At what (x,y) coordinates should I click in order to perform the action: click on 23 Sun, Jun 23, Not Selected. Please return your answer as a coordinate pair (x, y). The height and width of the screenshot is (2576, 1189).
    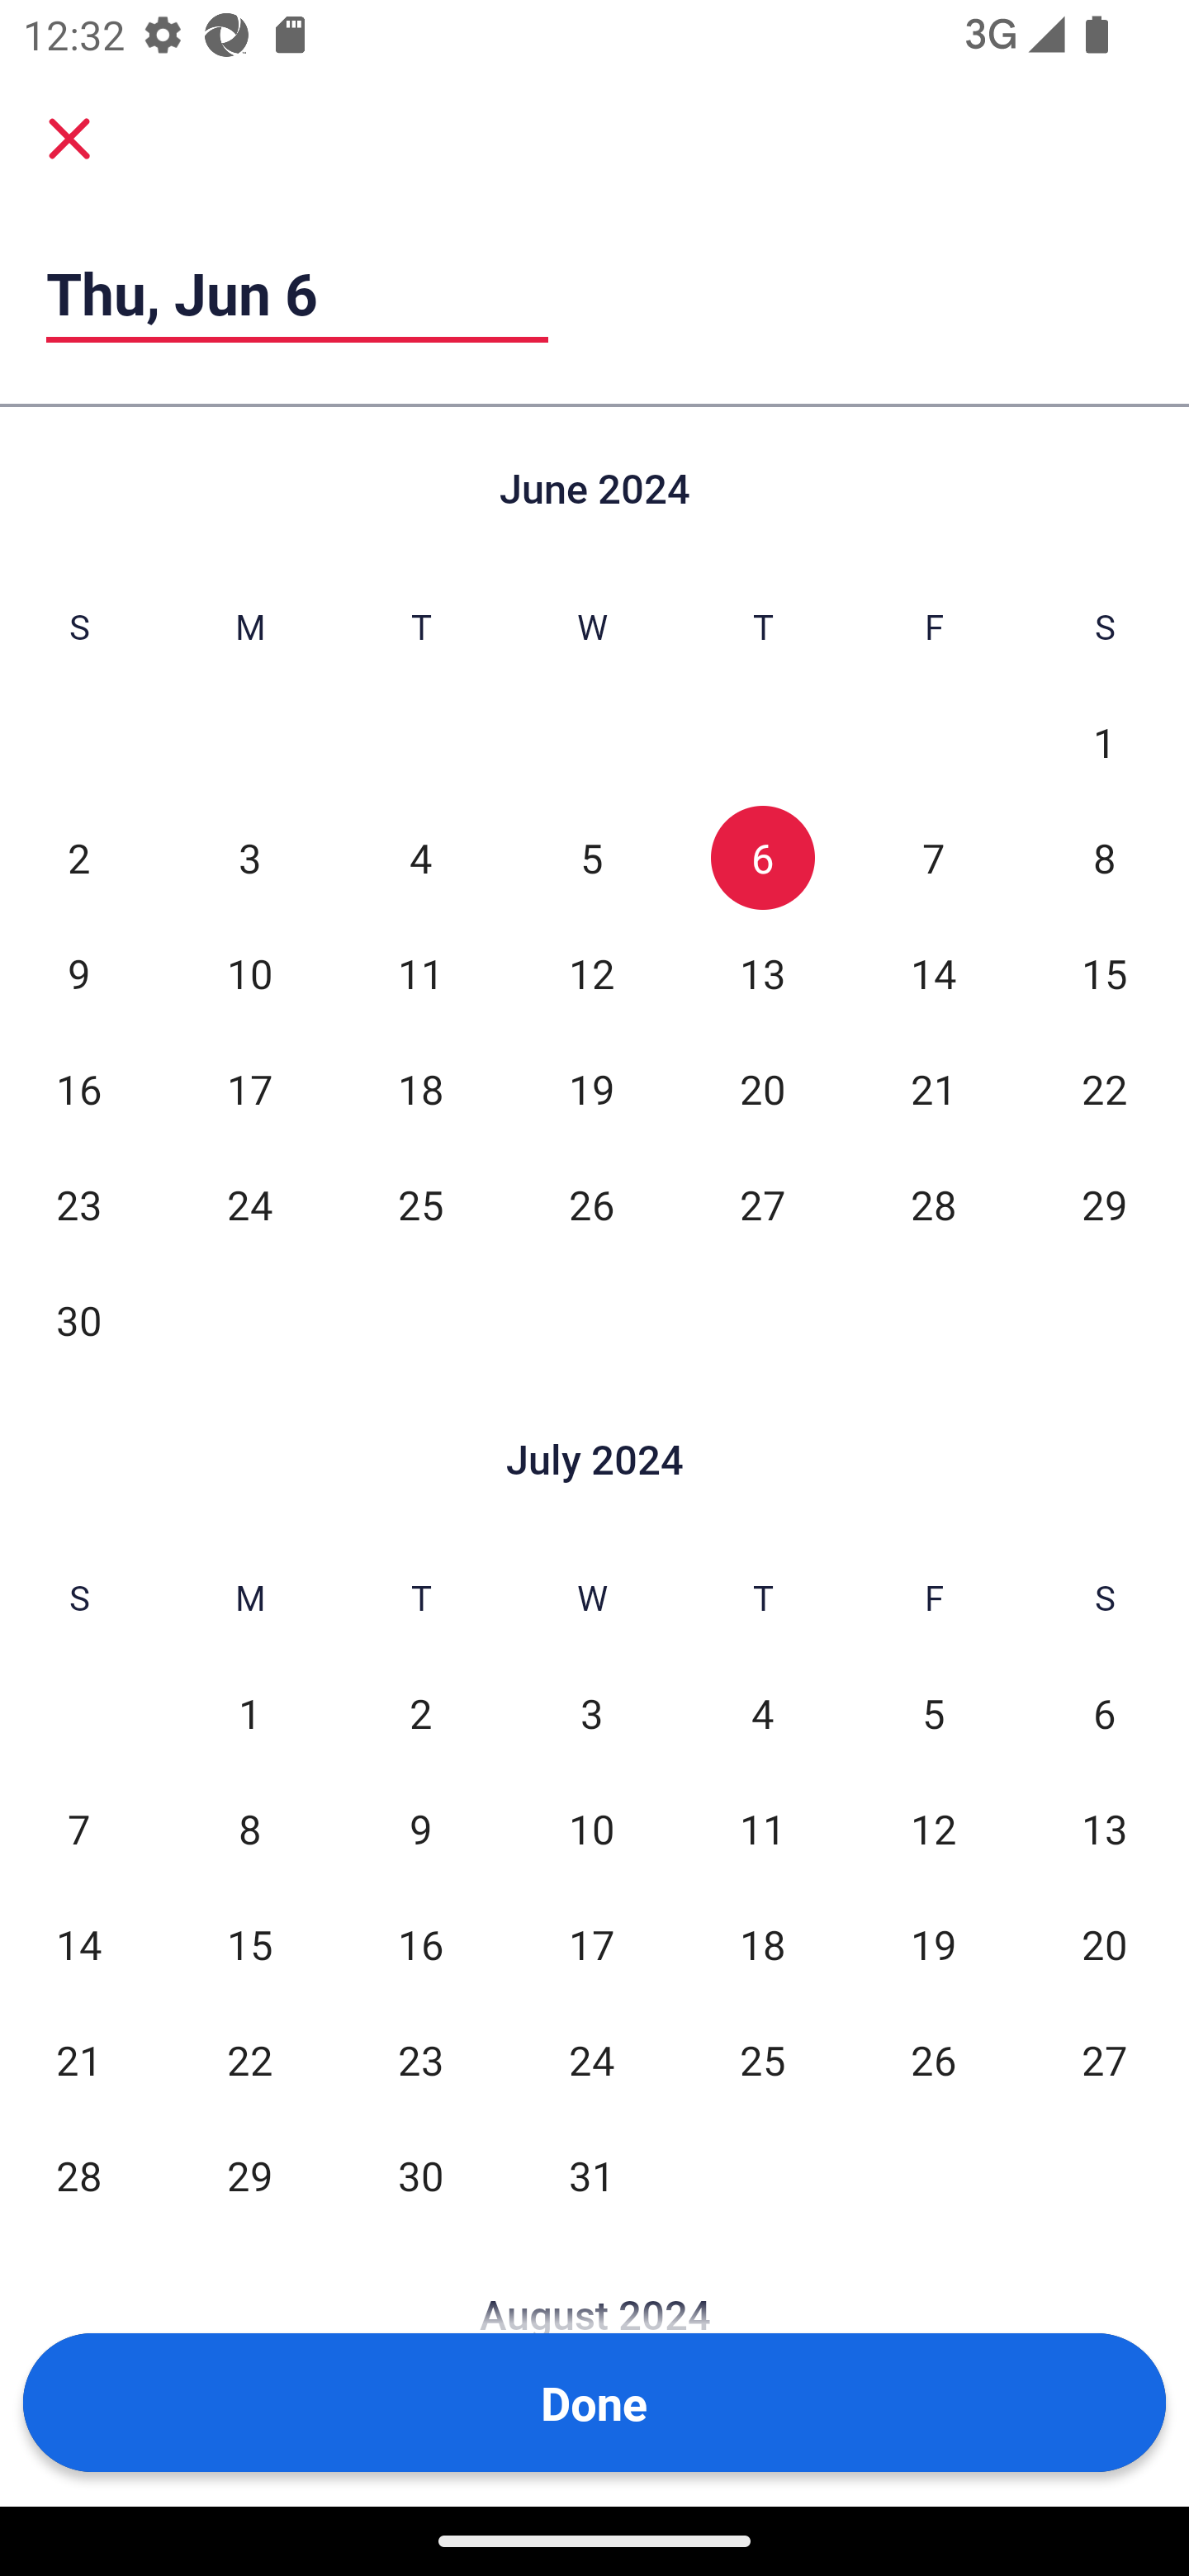
    Looking at the image, I should click on (78, 1204).